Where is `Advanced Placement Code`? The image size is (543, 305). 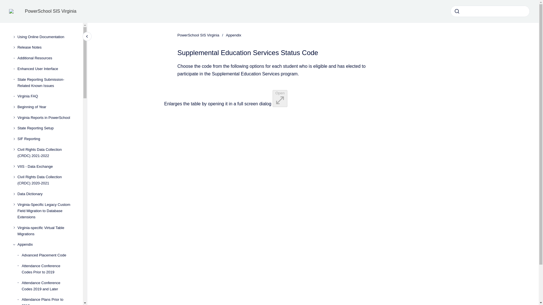 Advanced Placement Code is located at coordinates (48, 255).